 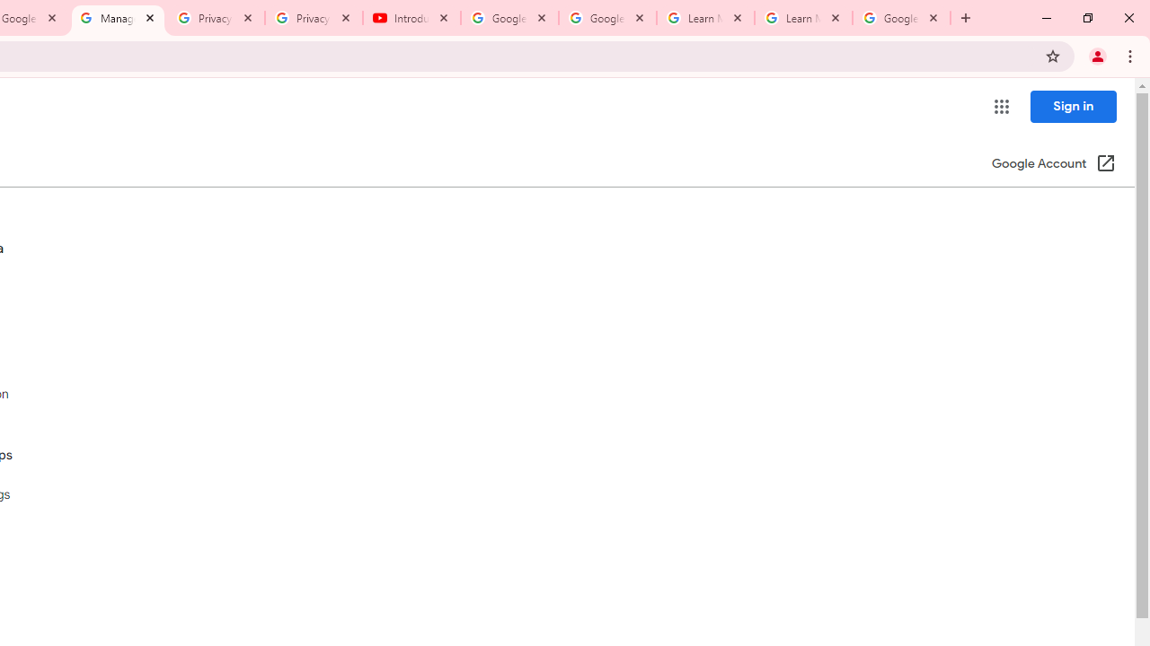 What do you see at coordinates (411, 18) in the screenshot?
I see `Introduction | Google Privacy Policy - YouTube` at bounding box center [411, 18].